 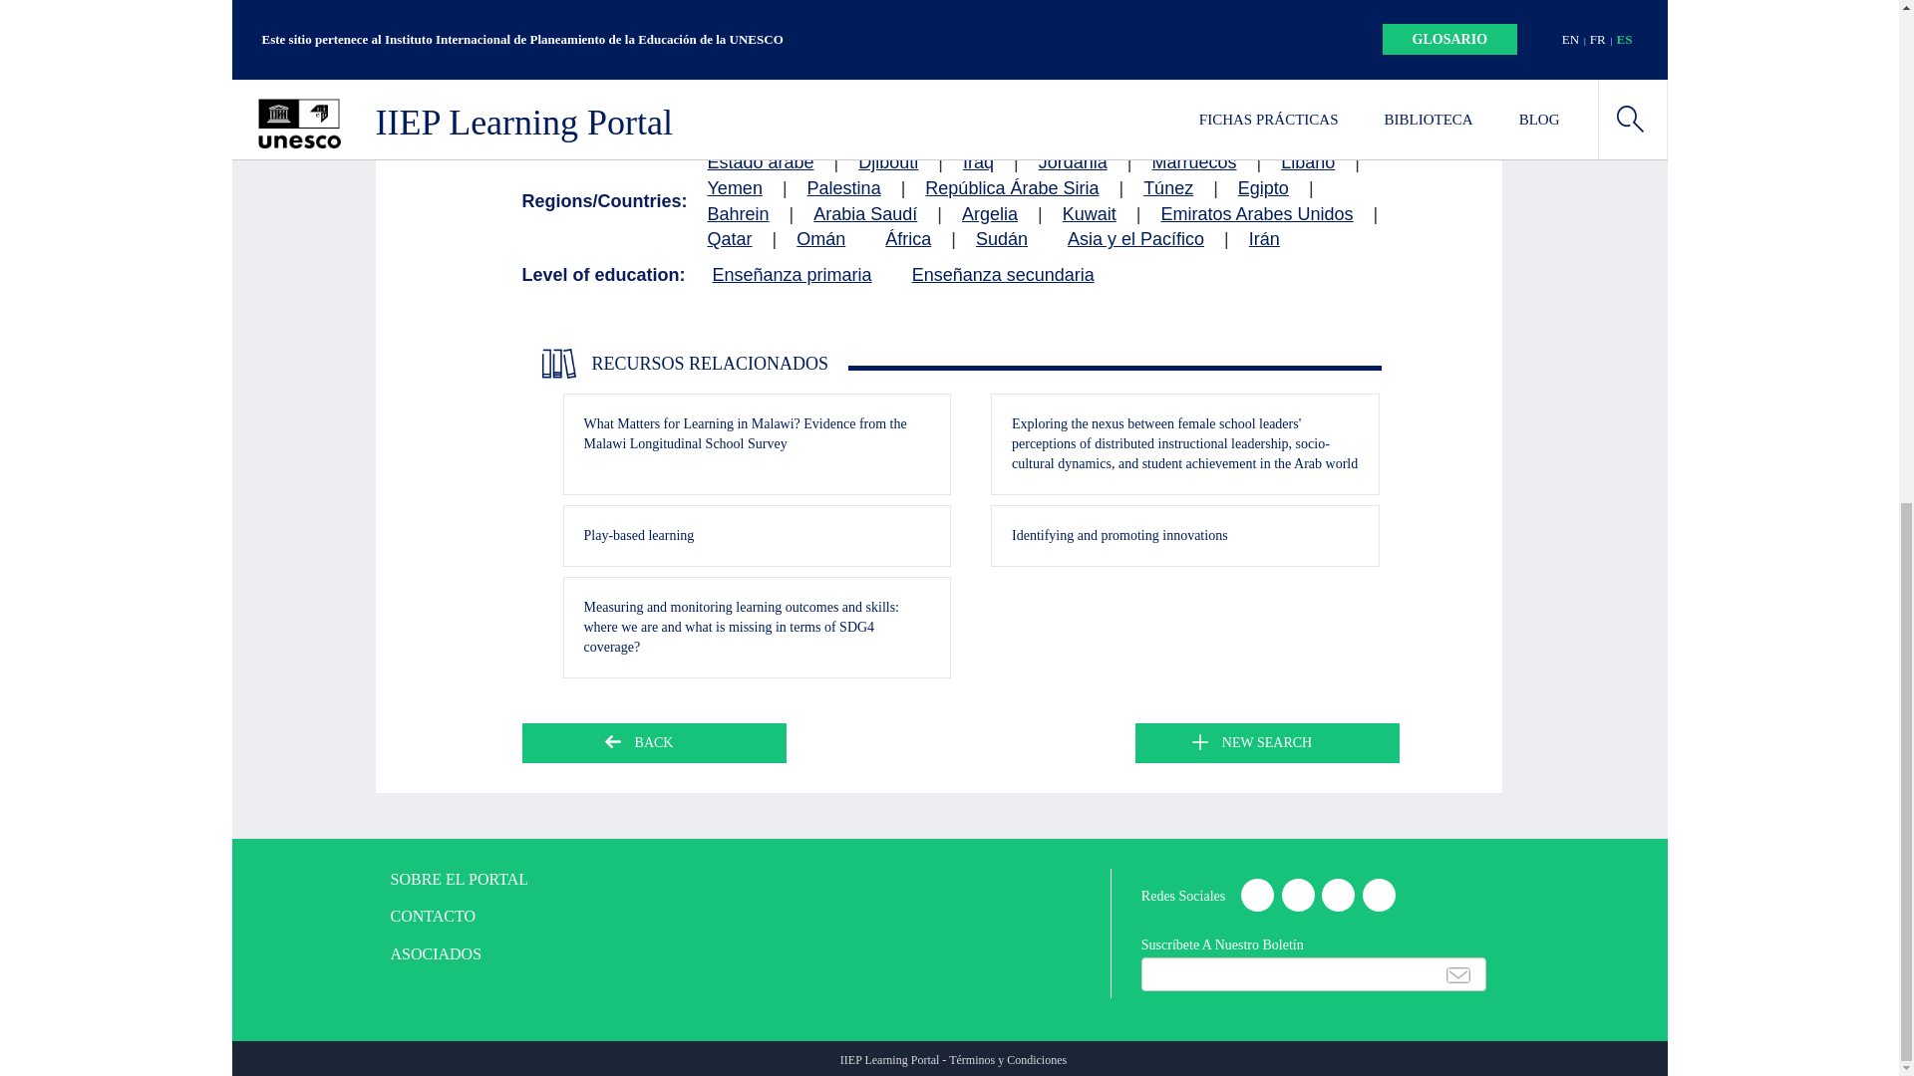 I want to click on Egipto, so click(x=1263, y=189).